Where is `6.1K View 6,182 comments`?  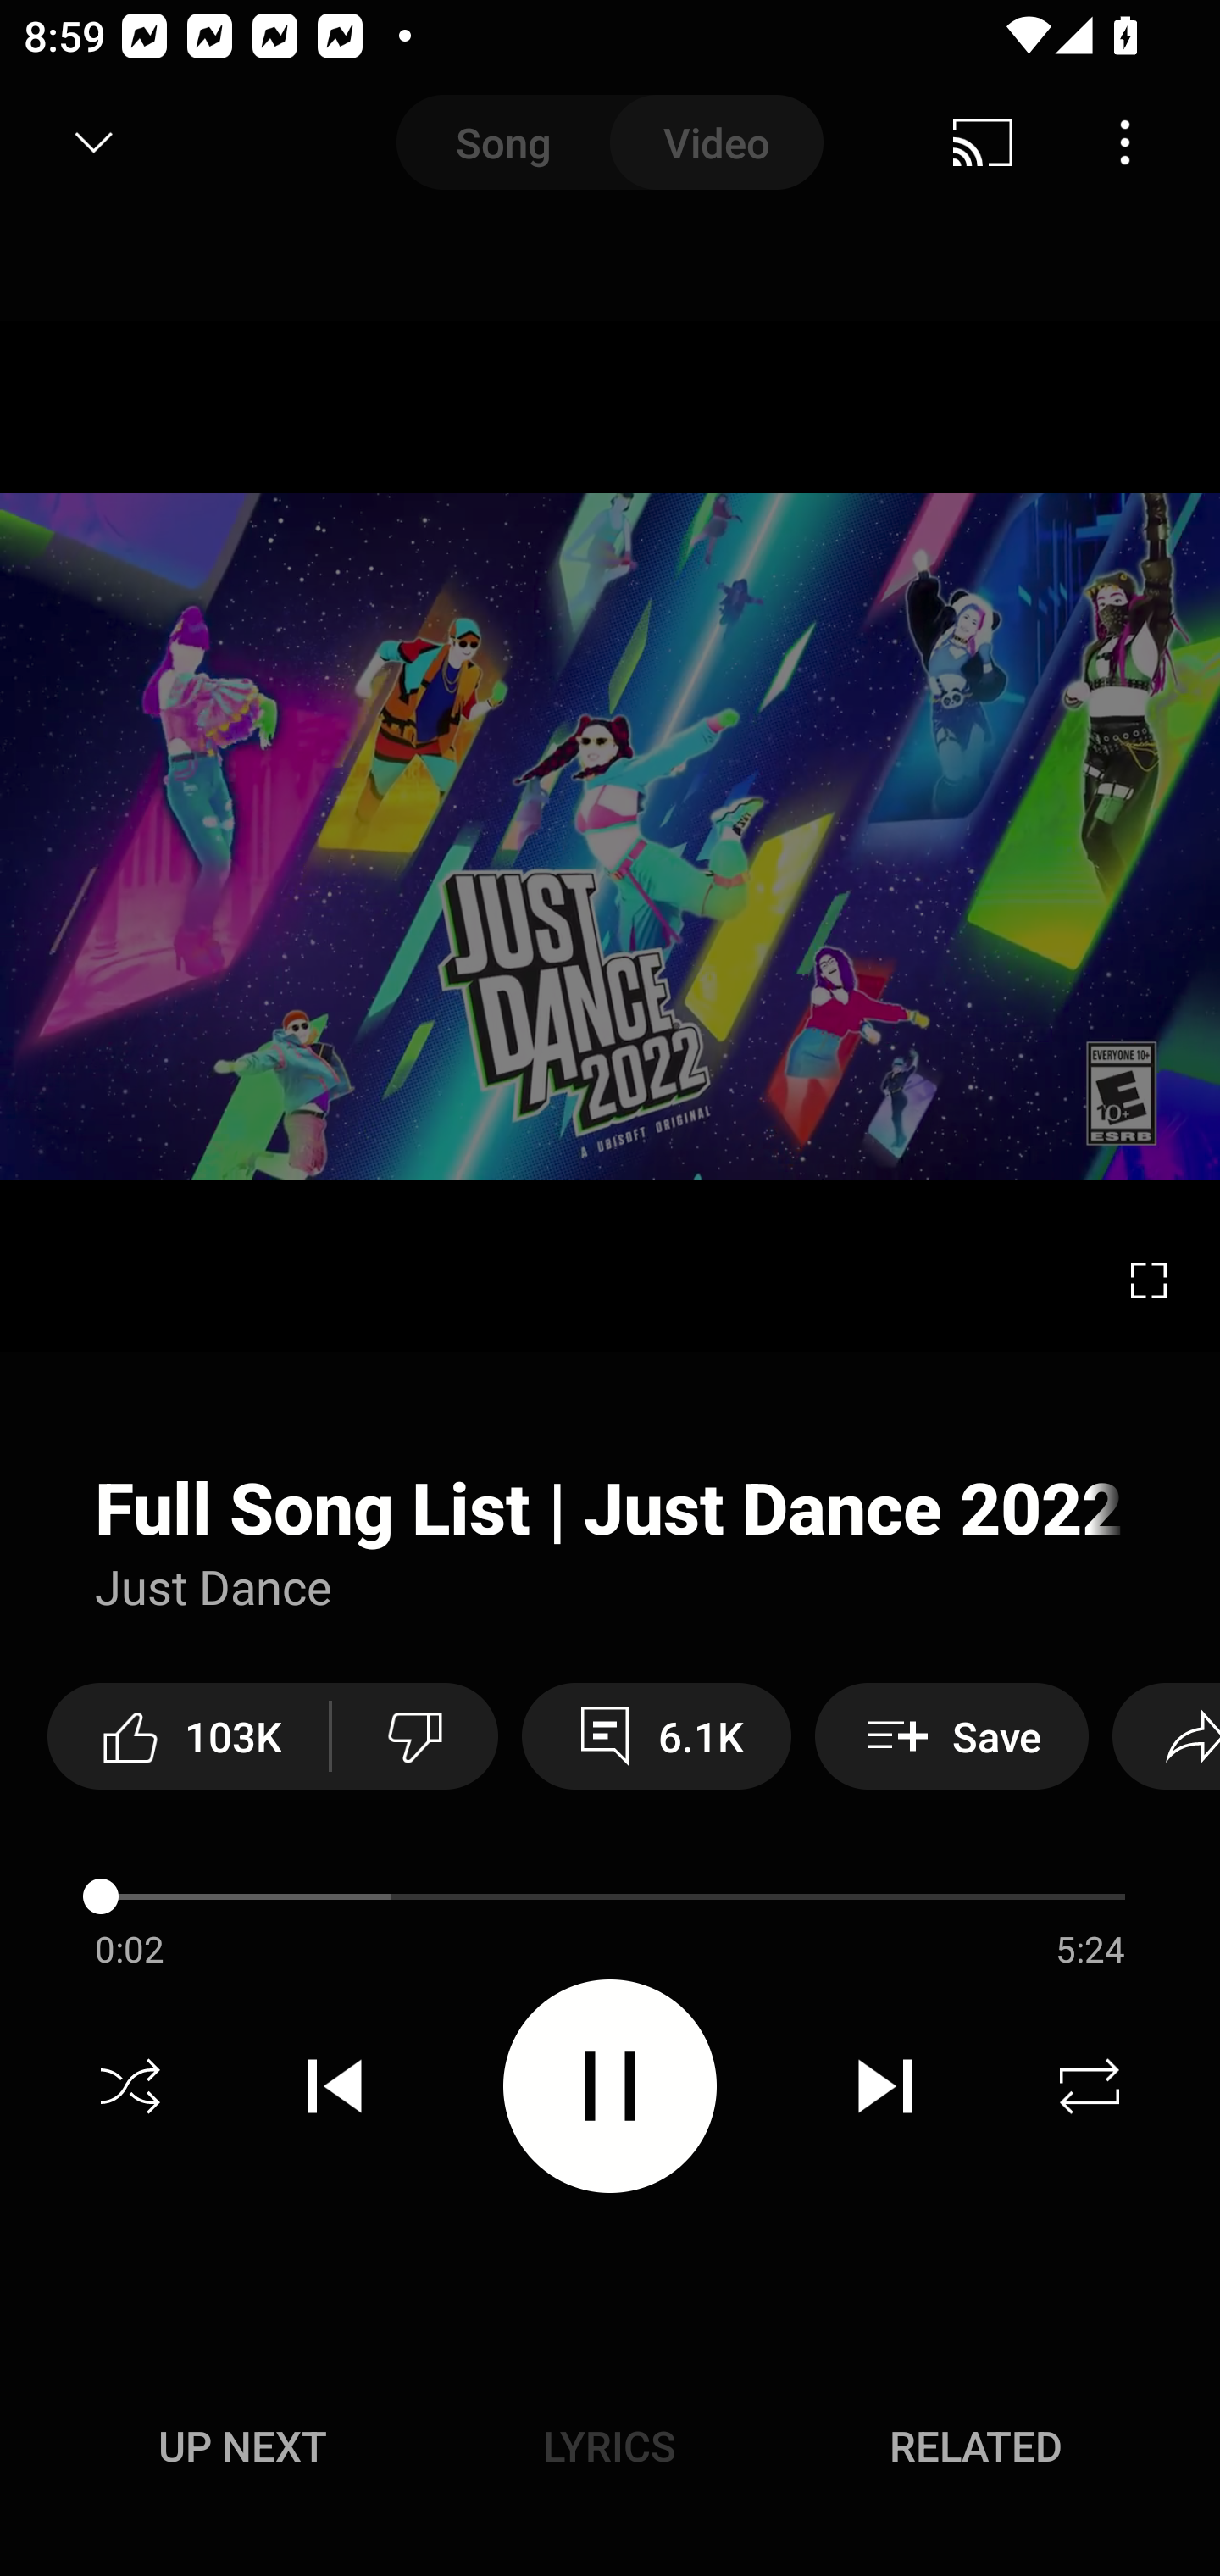 6.1K View 6,182 comments is located at coordinates (657, 1735).